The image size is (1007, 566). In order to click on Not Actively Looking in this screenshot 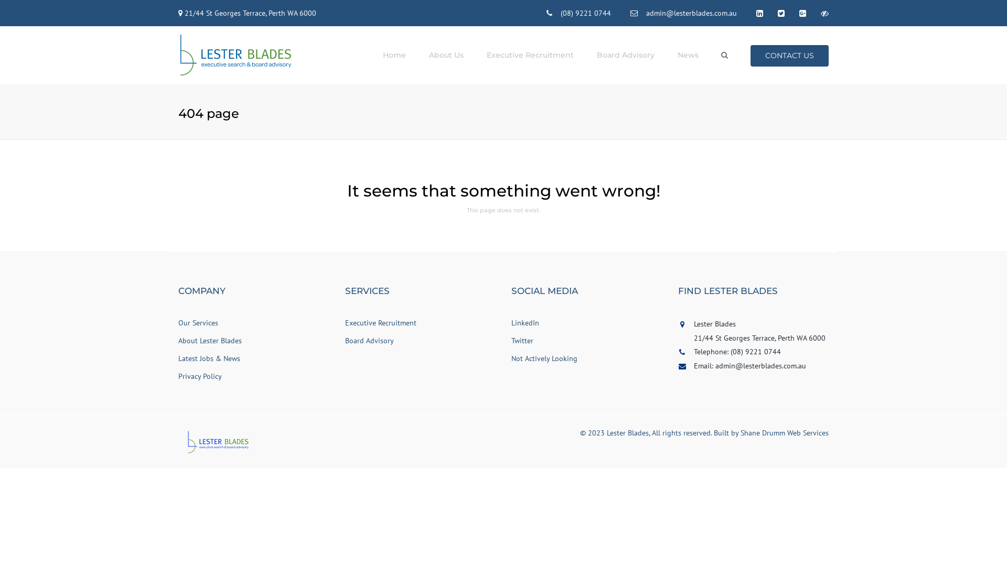, I will do `click(544, 358)`.